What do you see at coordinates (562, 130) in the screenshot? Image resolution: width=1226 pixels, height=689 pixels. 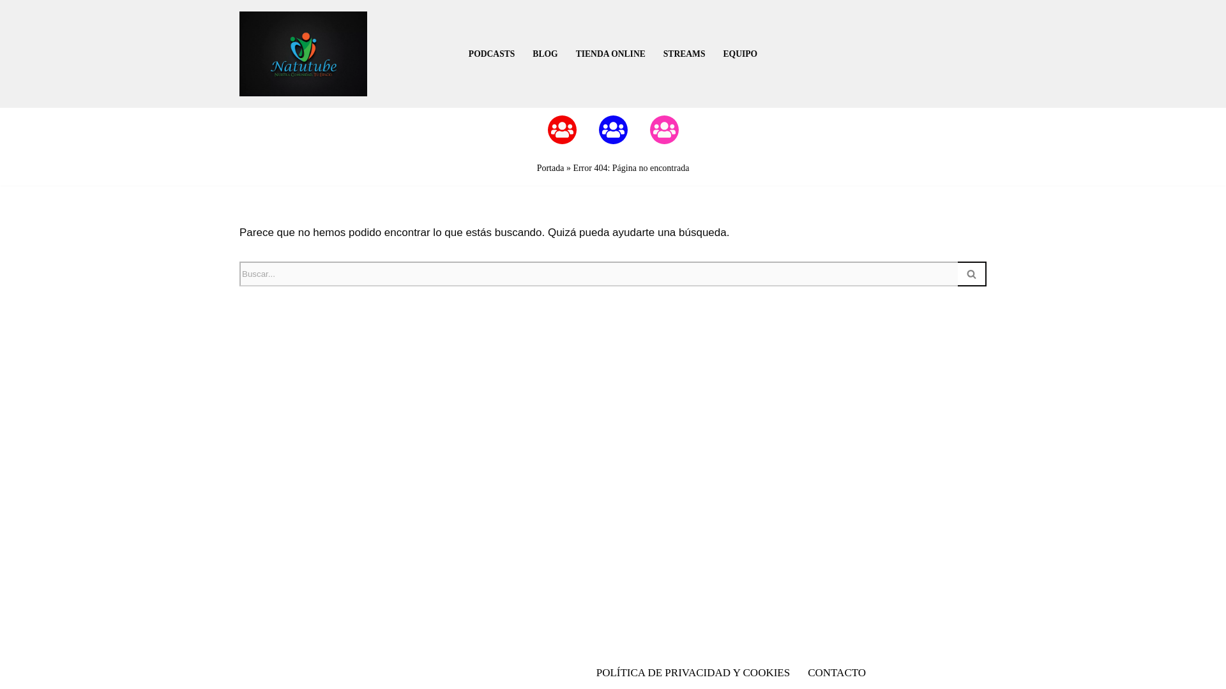 I see `Natufaura` at bounding box center [562, 130].